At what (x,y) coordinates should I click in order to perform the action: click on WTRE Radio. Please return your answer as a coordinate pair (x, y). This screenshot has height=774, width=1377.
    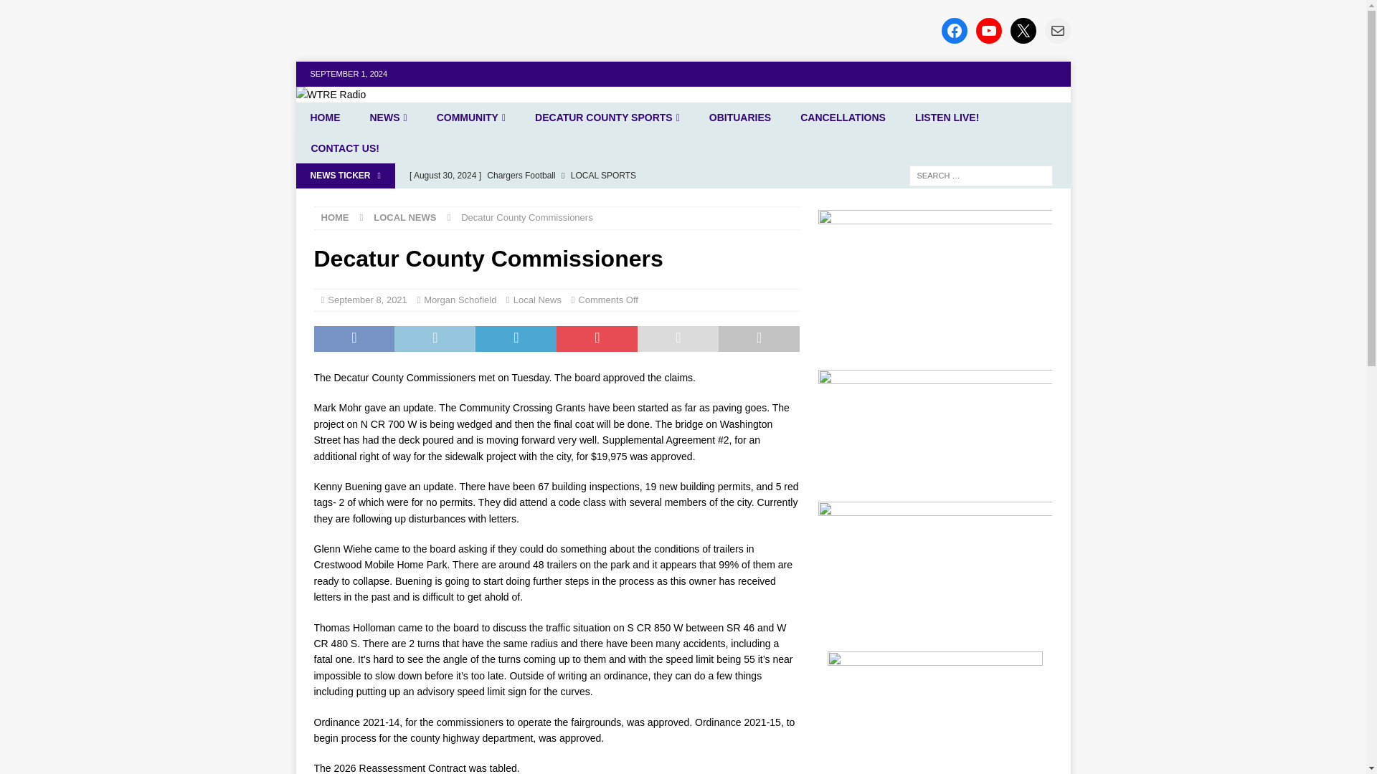
    Looking at the image, I should click on (331, 95).